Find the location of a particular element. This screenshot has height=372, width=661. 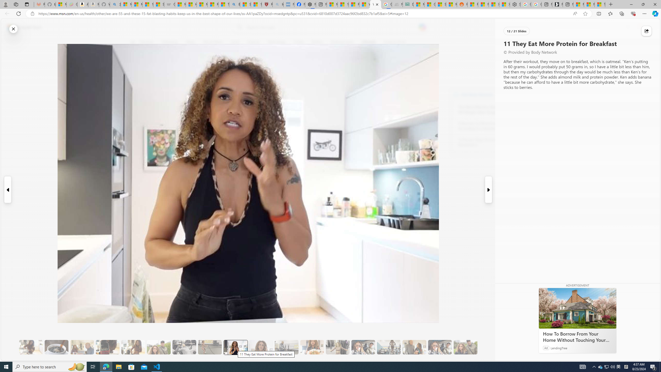

18 It's More Fun Doing It with Someone Else is located at coordinates (414, 347).